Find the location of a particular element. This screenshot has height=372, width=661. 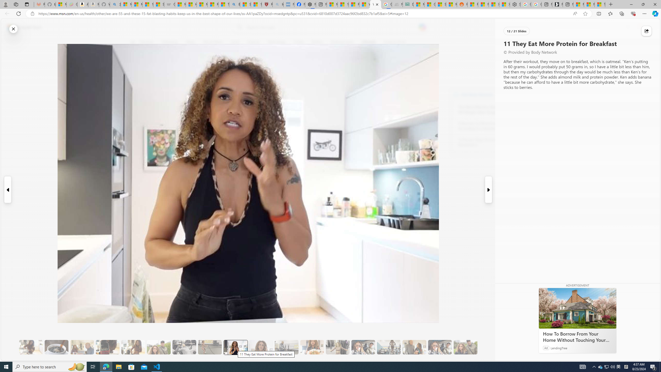

18 It's More Fun Doing It with Someone Else is located at coordinates (414, 347).